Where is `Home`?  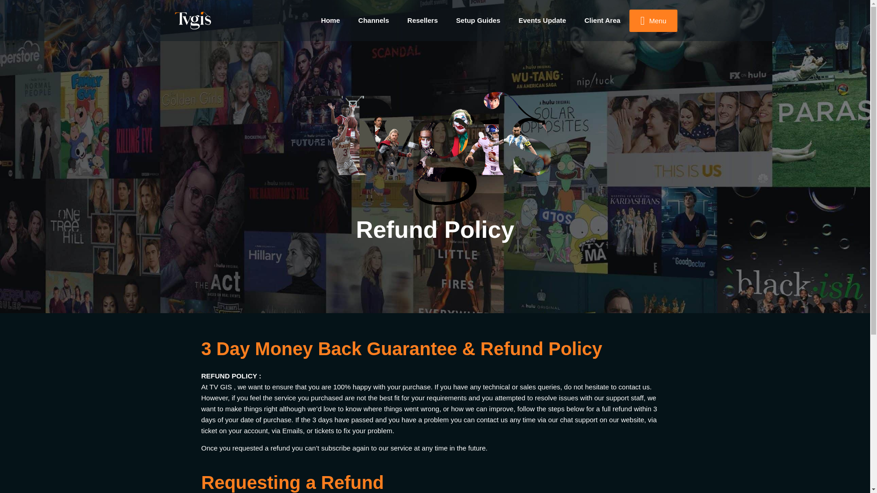 Home is located at coordinates (331, 20).